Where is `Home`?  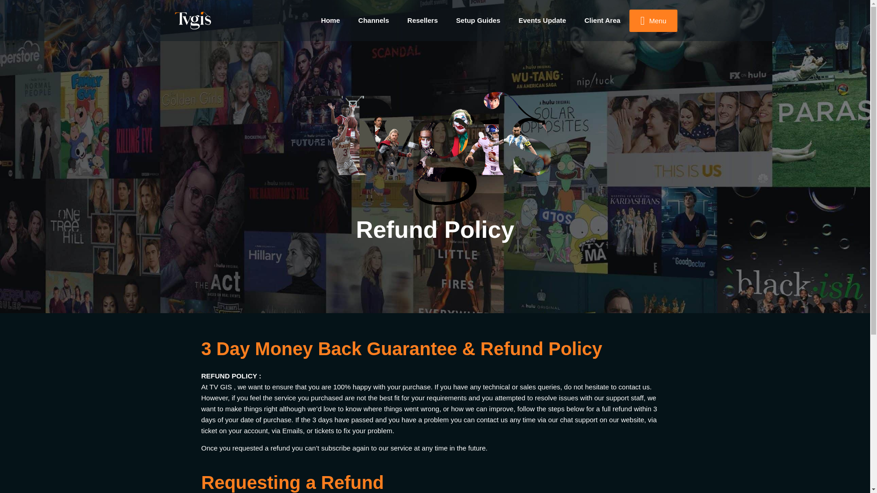 Home is located at coordinates (331, 20).